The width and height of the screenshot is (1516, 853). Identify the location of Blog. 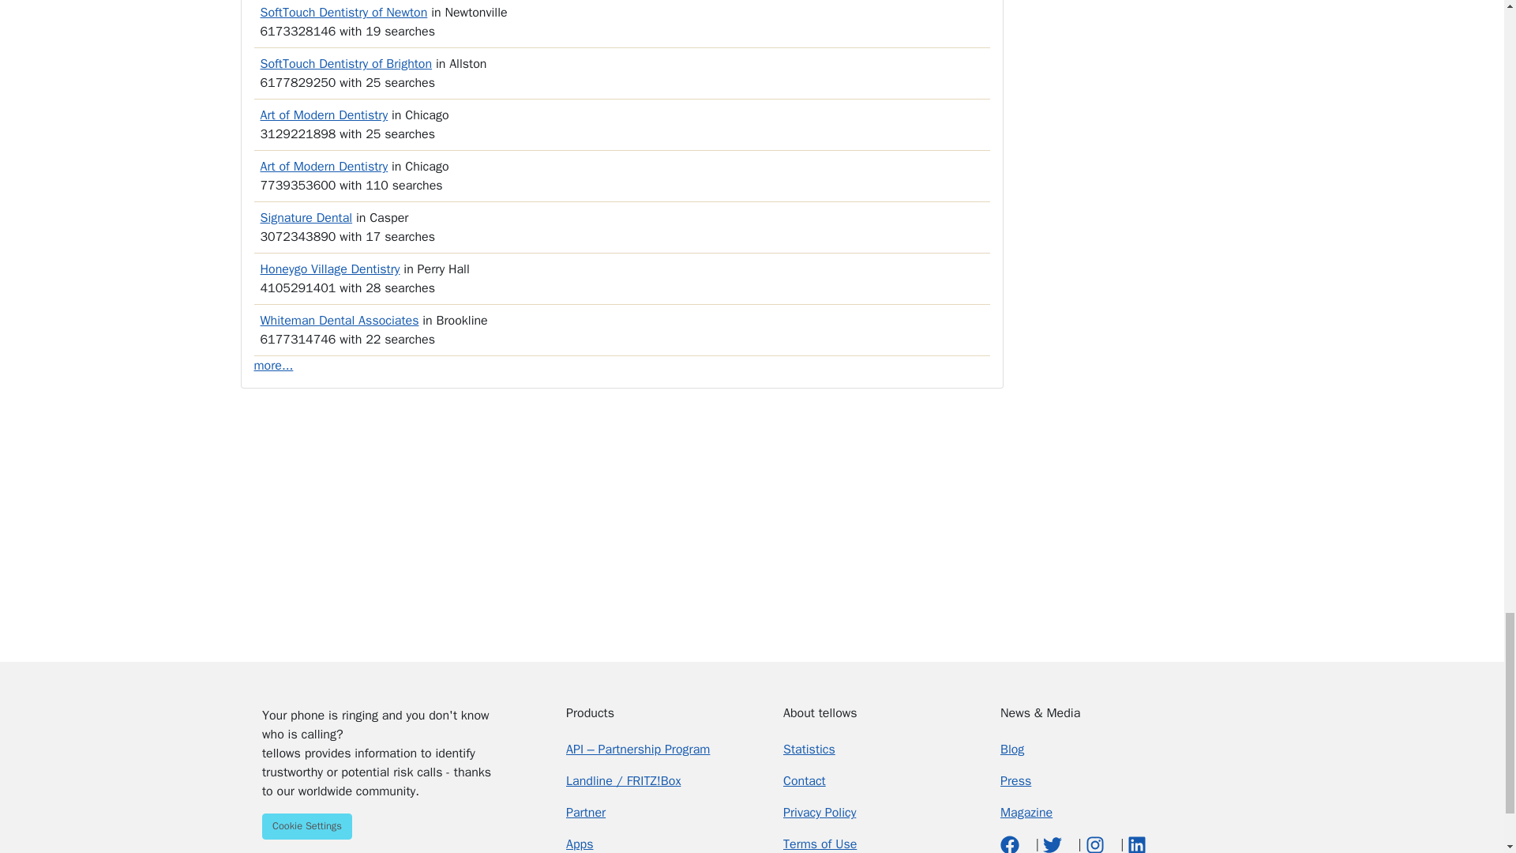
(1012, 749).